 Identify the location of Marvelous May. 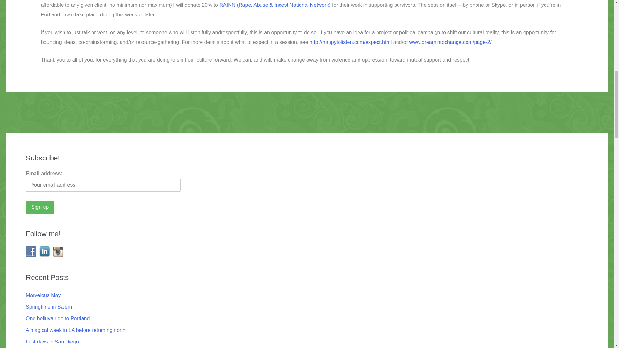
(43, 295).